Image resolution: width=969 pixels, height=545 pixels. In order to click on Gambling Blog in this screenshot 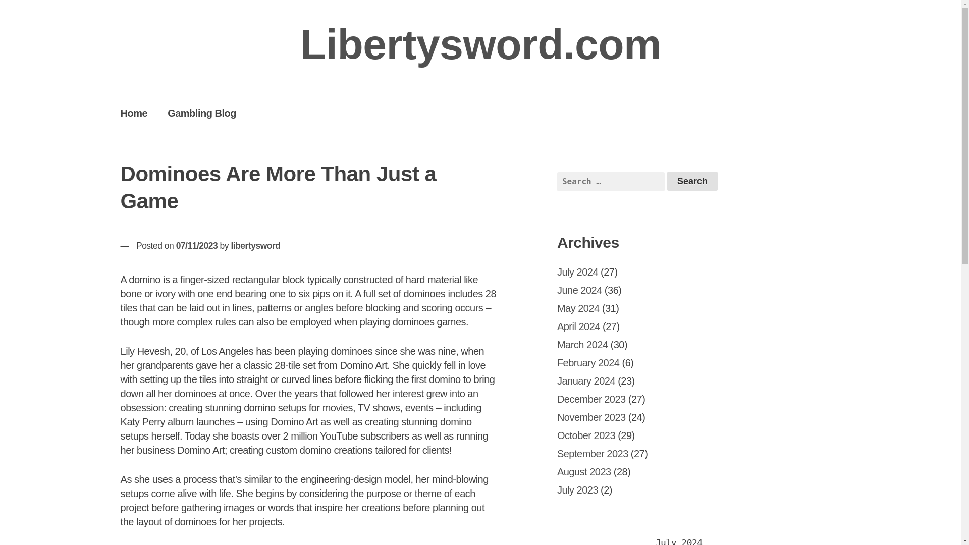, I will do `click(201, 113)`.